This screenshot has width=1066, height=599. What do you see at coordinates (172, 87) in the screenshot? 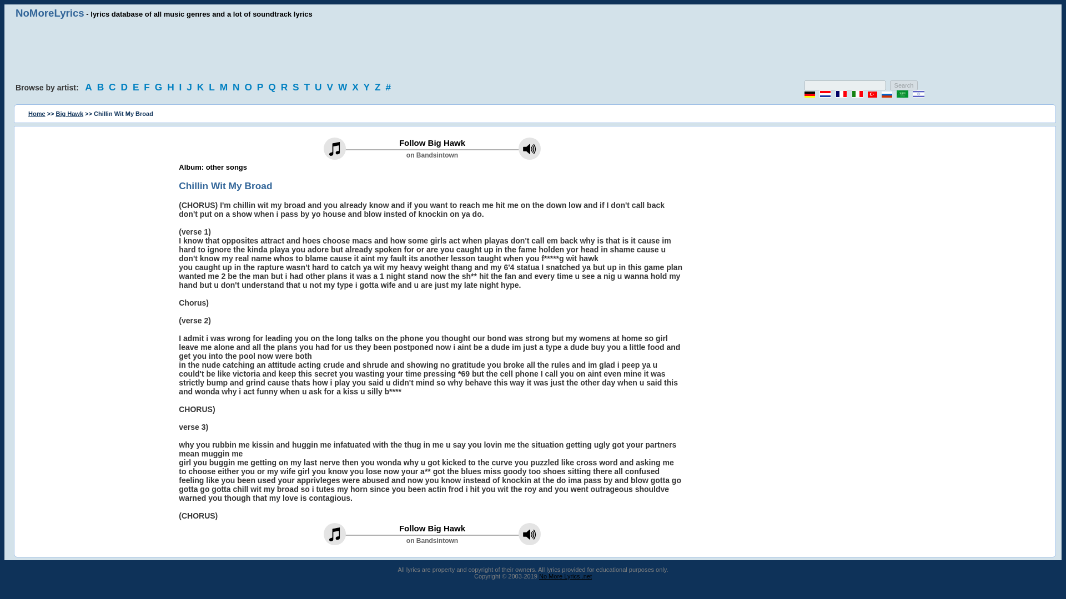
I see `Song lyrics and soundtrack lyrics, starting with H` at bounding box center [172, 87].